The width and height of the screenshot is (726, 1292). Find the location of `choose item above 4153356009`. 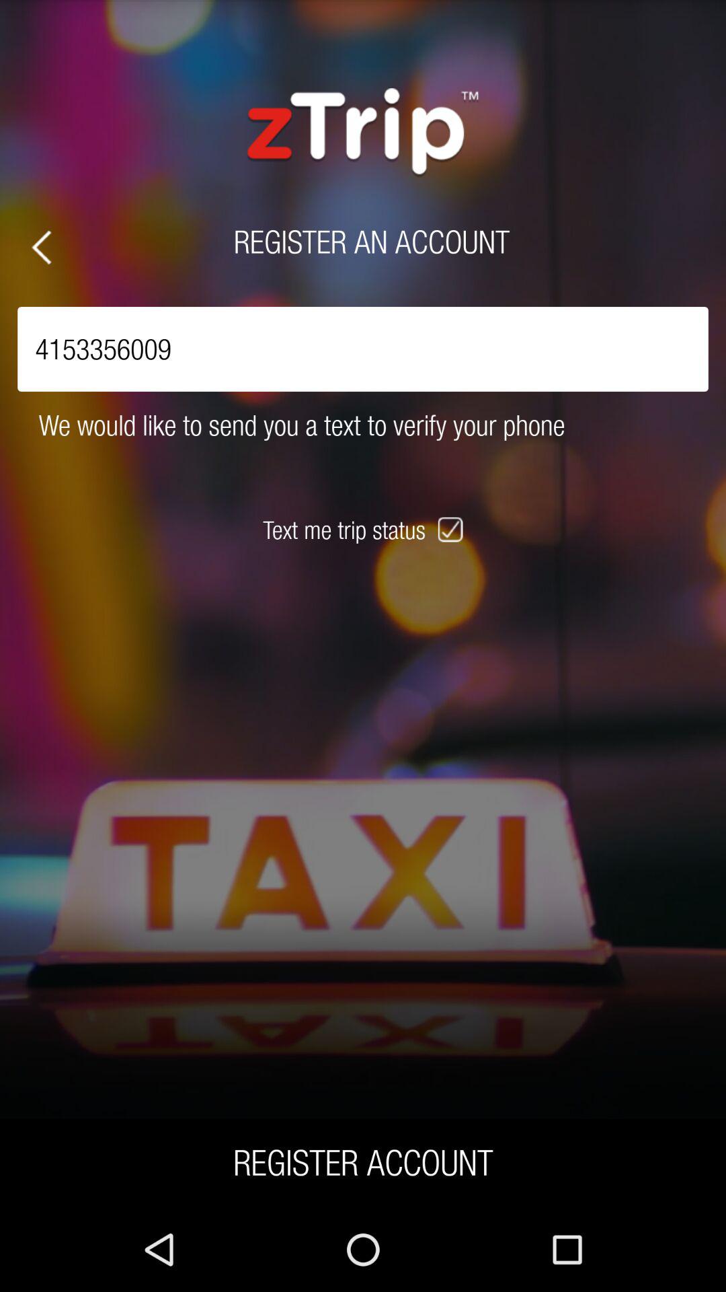

choose item above 4153356009 is located at coordinates (42, 248).